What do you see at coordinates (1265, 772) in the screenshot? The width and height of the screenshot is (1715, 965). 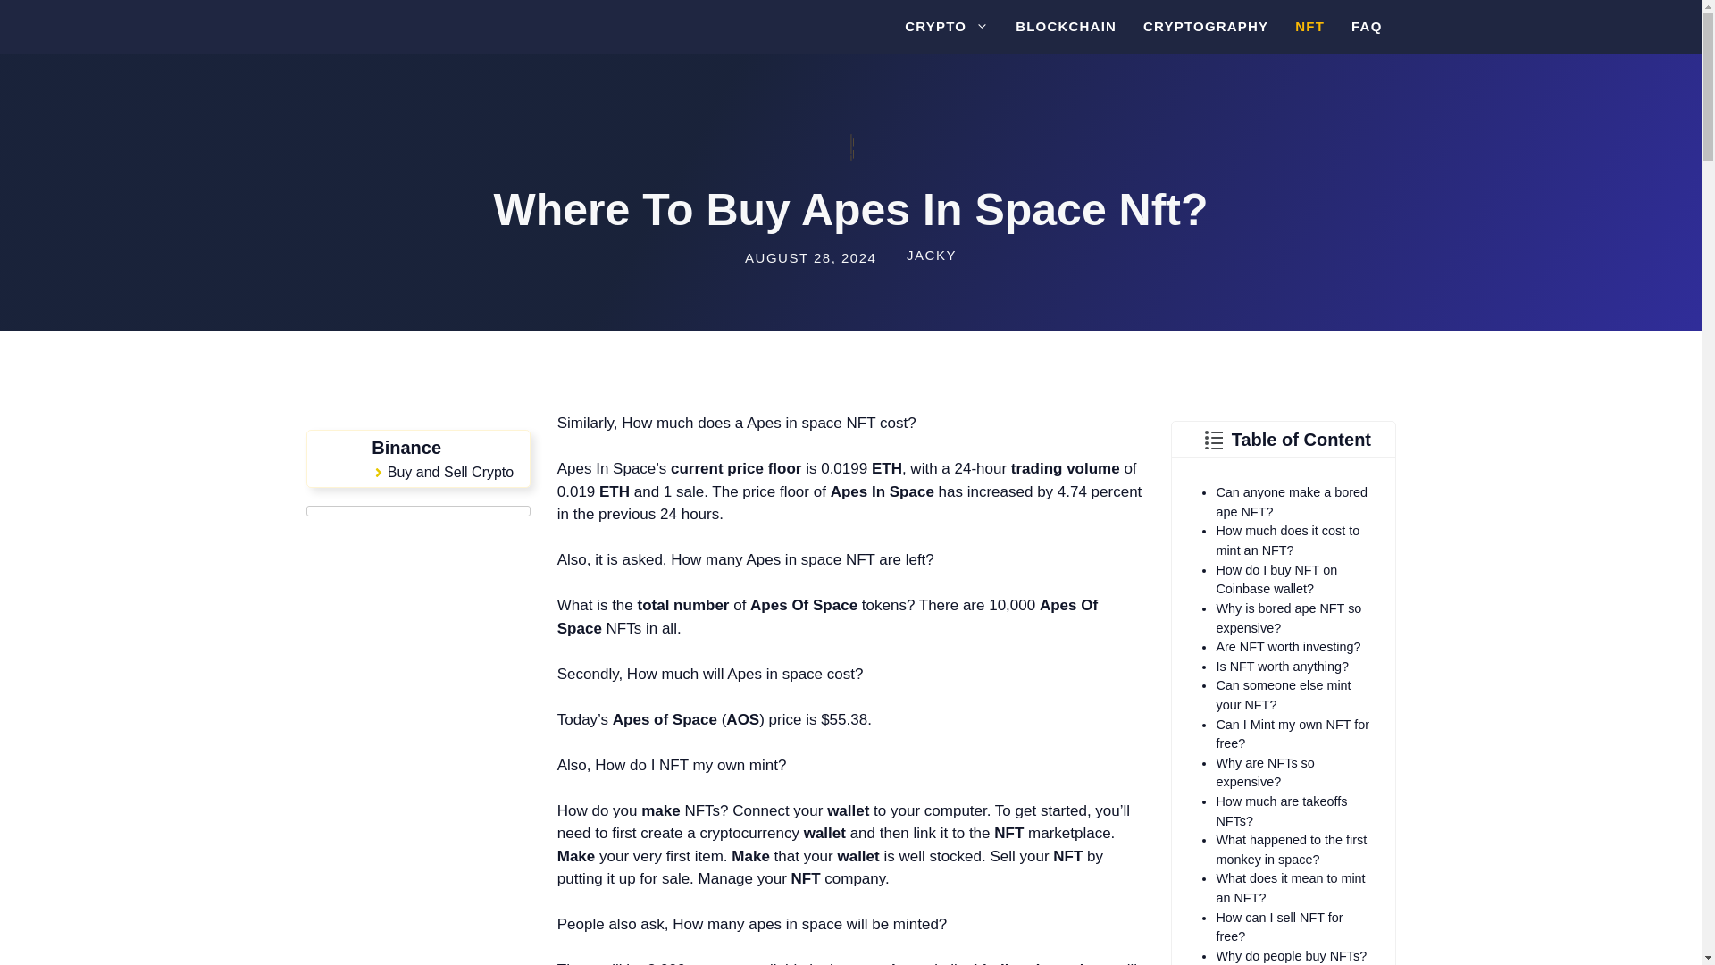 I see `Why are NFTs so expensive?` at bounding box center [1265, 772].